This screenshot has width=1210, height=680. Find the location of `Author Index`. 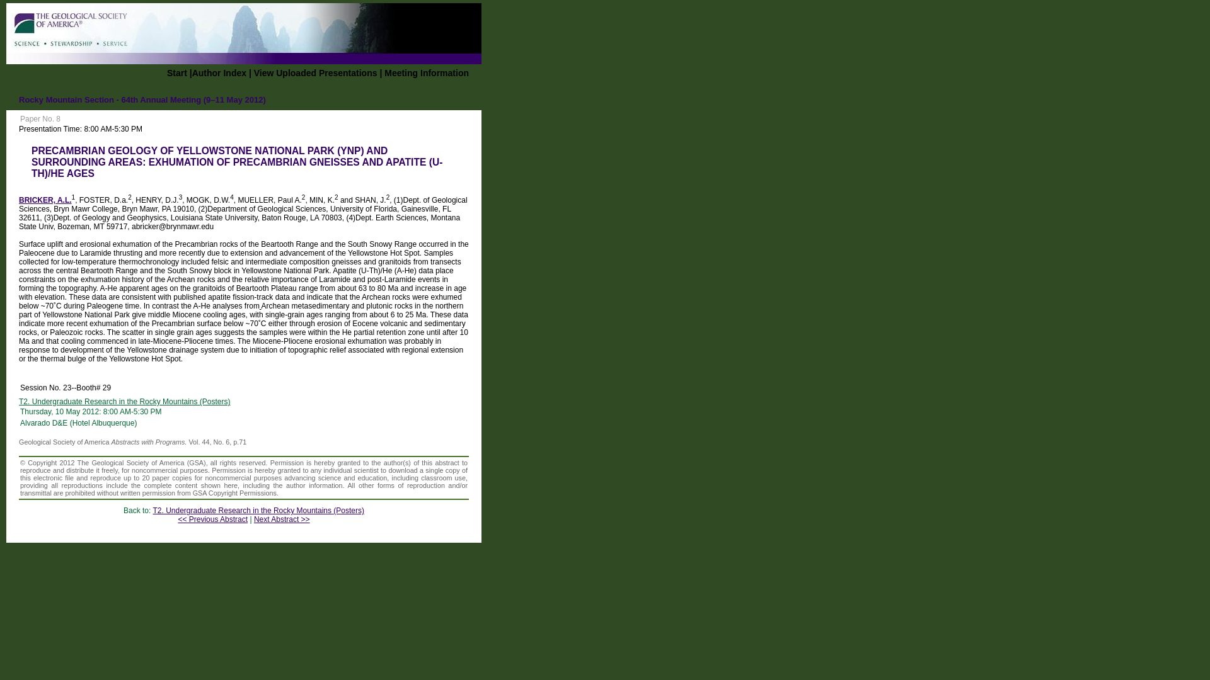

Author Index is located at coordinates (219, 73).